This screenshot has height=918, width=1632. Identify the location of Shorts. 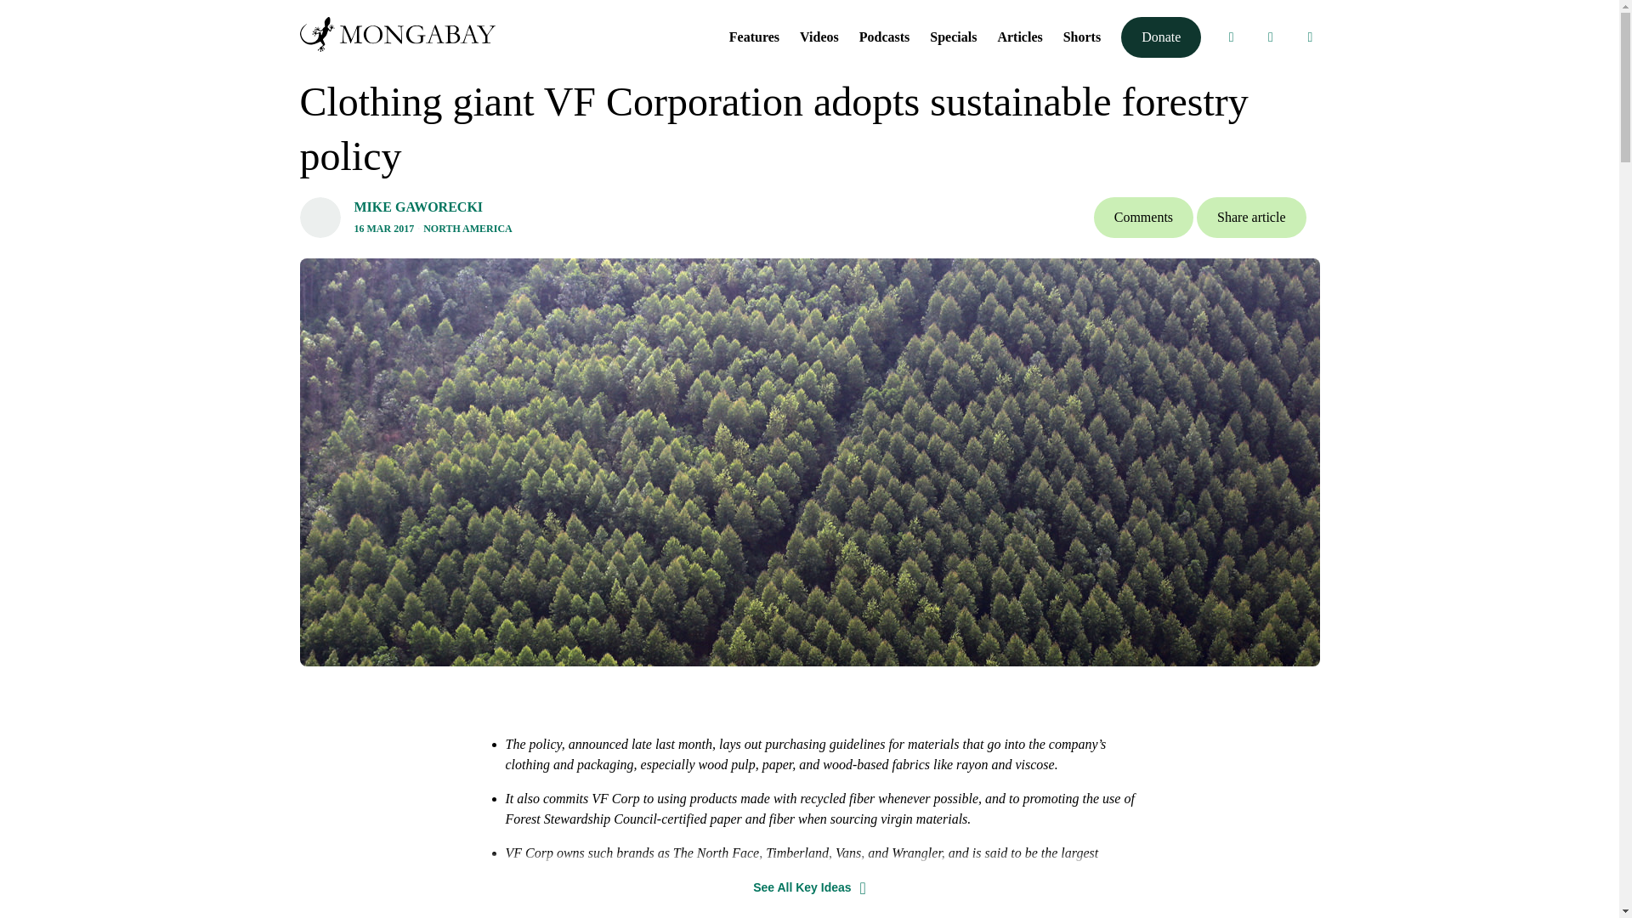
(1081, 36).